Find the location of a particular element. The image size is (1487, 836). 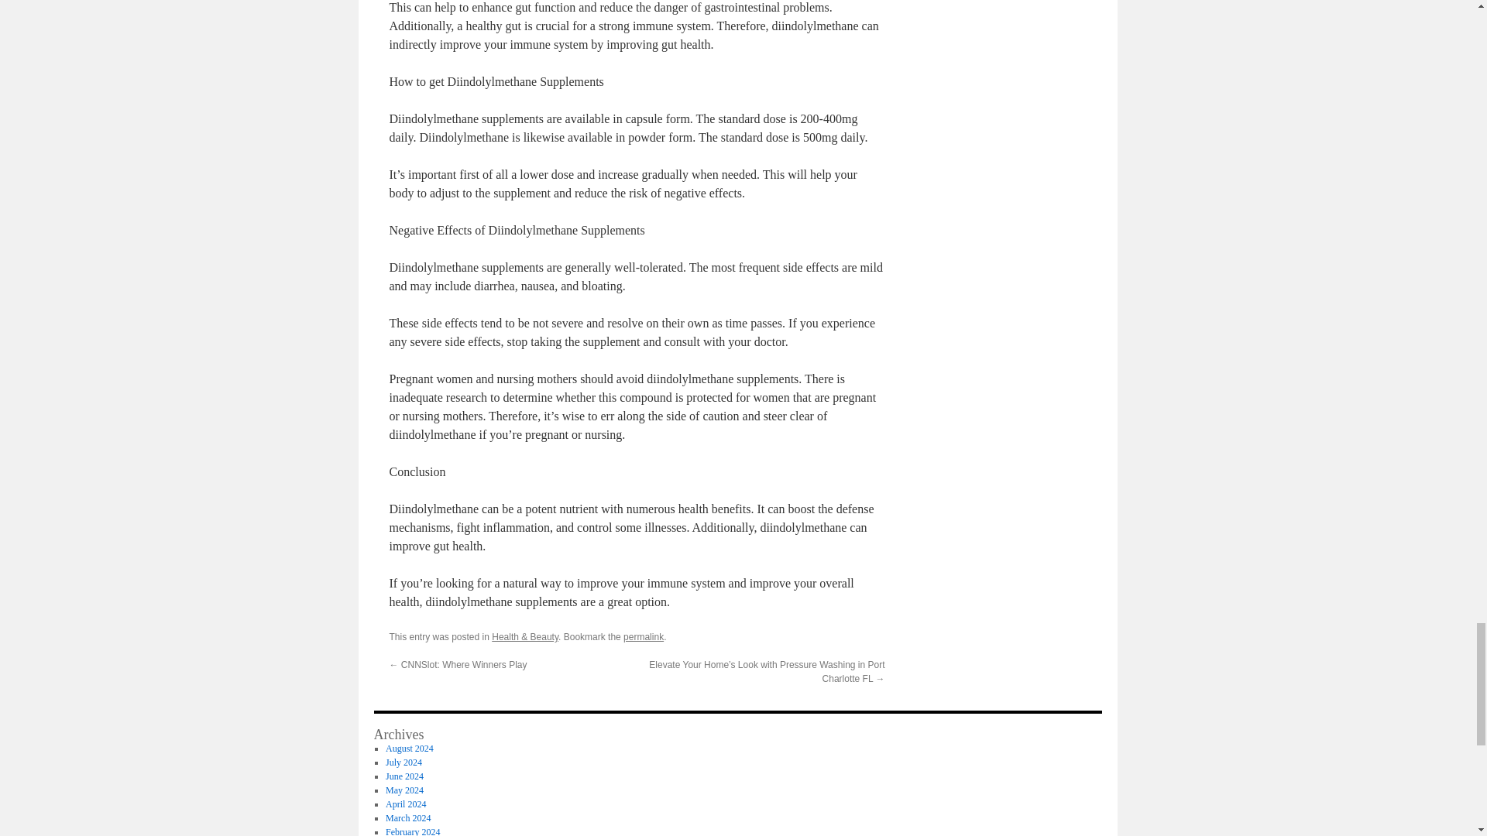

February 2024 is located at coordinates (412, 831).